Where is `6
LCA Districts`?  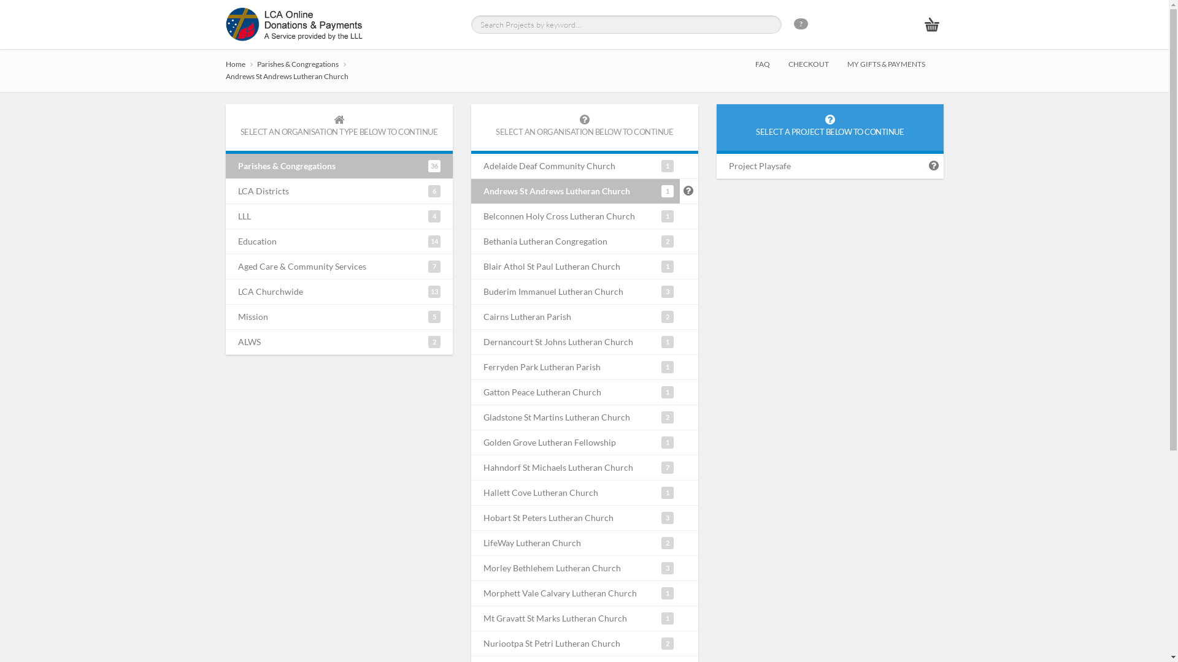 6
LCA Districts is located at coordinates (339, 191).